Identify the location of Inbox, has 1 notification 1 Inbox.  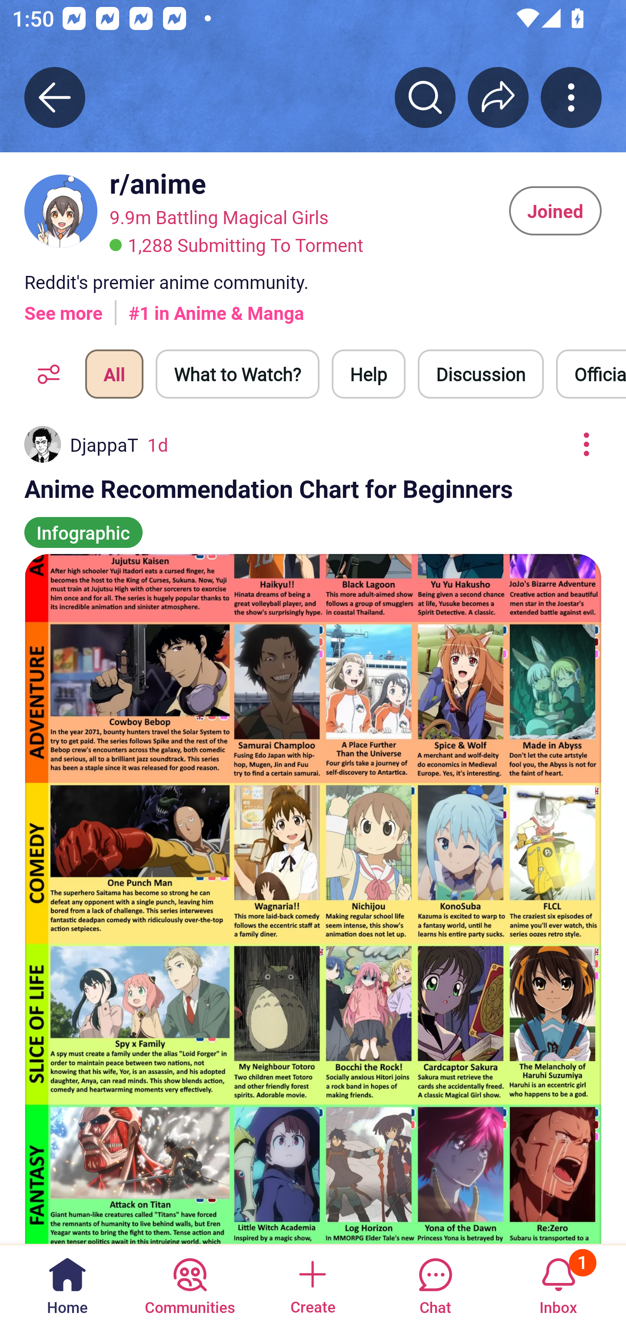
(558, 1283).